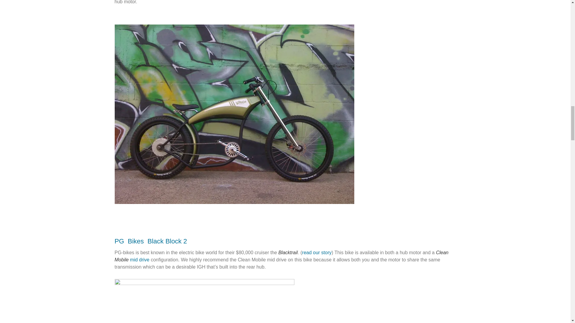 This screenshot has width=575, height=323. I want to click on read our story, so click(317, 252).